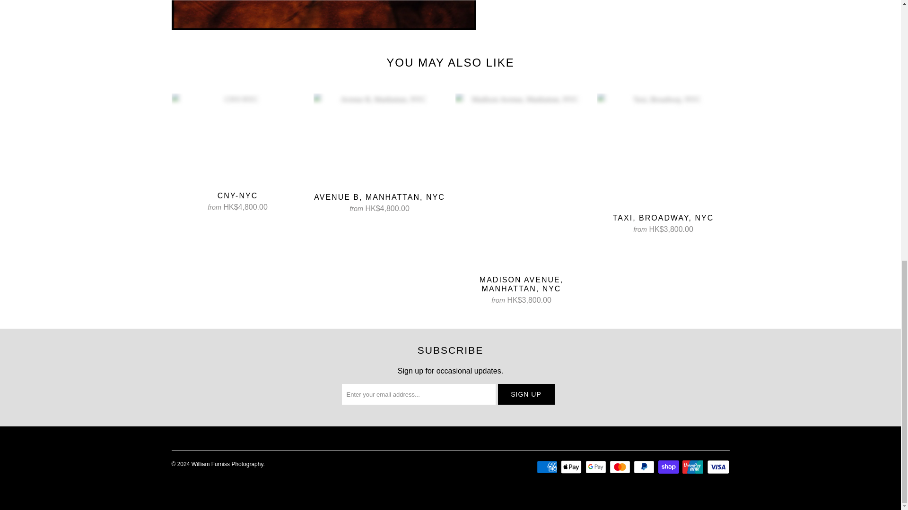  What do you see at coordinates (670, 467) in the screenshot?
I see `Shop Pay` at bounding box center [670, 467].